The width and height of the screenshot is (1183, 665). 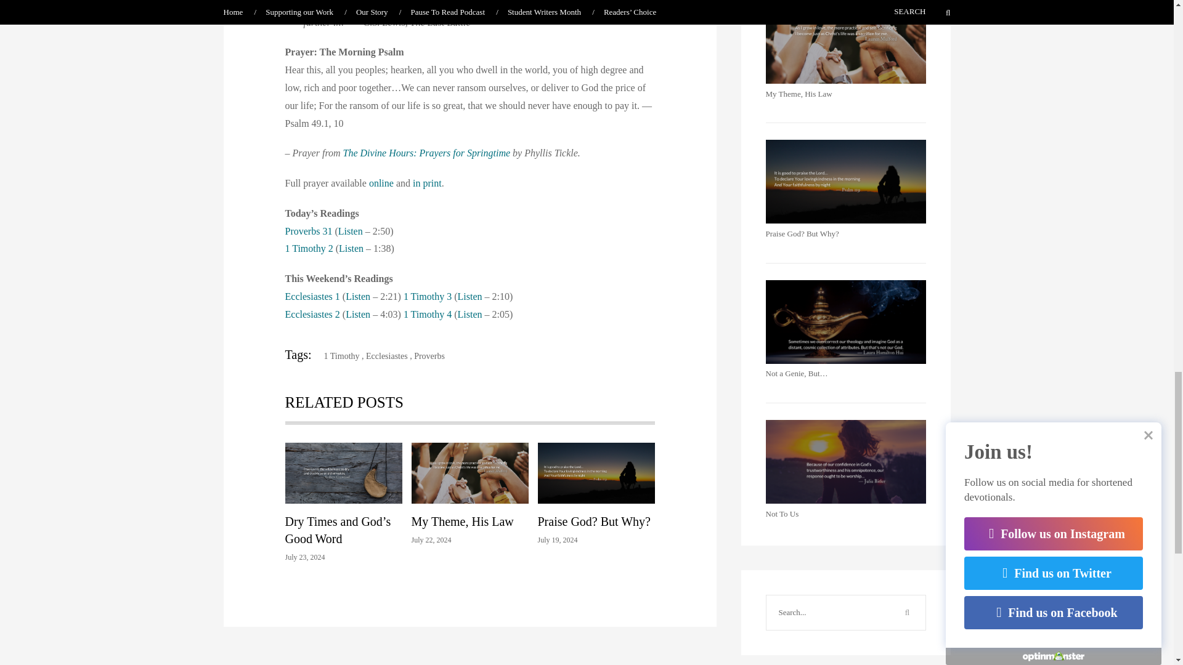 I want to click on The Divine Hours: Prayers for Springtime, so click(x=426, y=153).